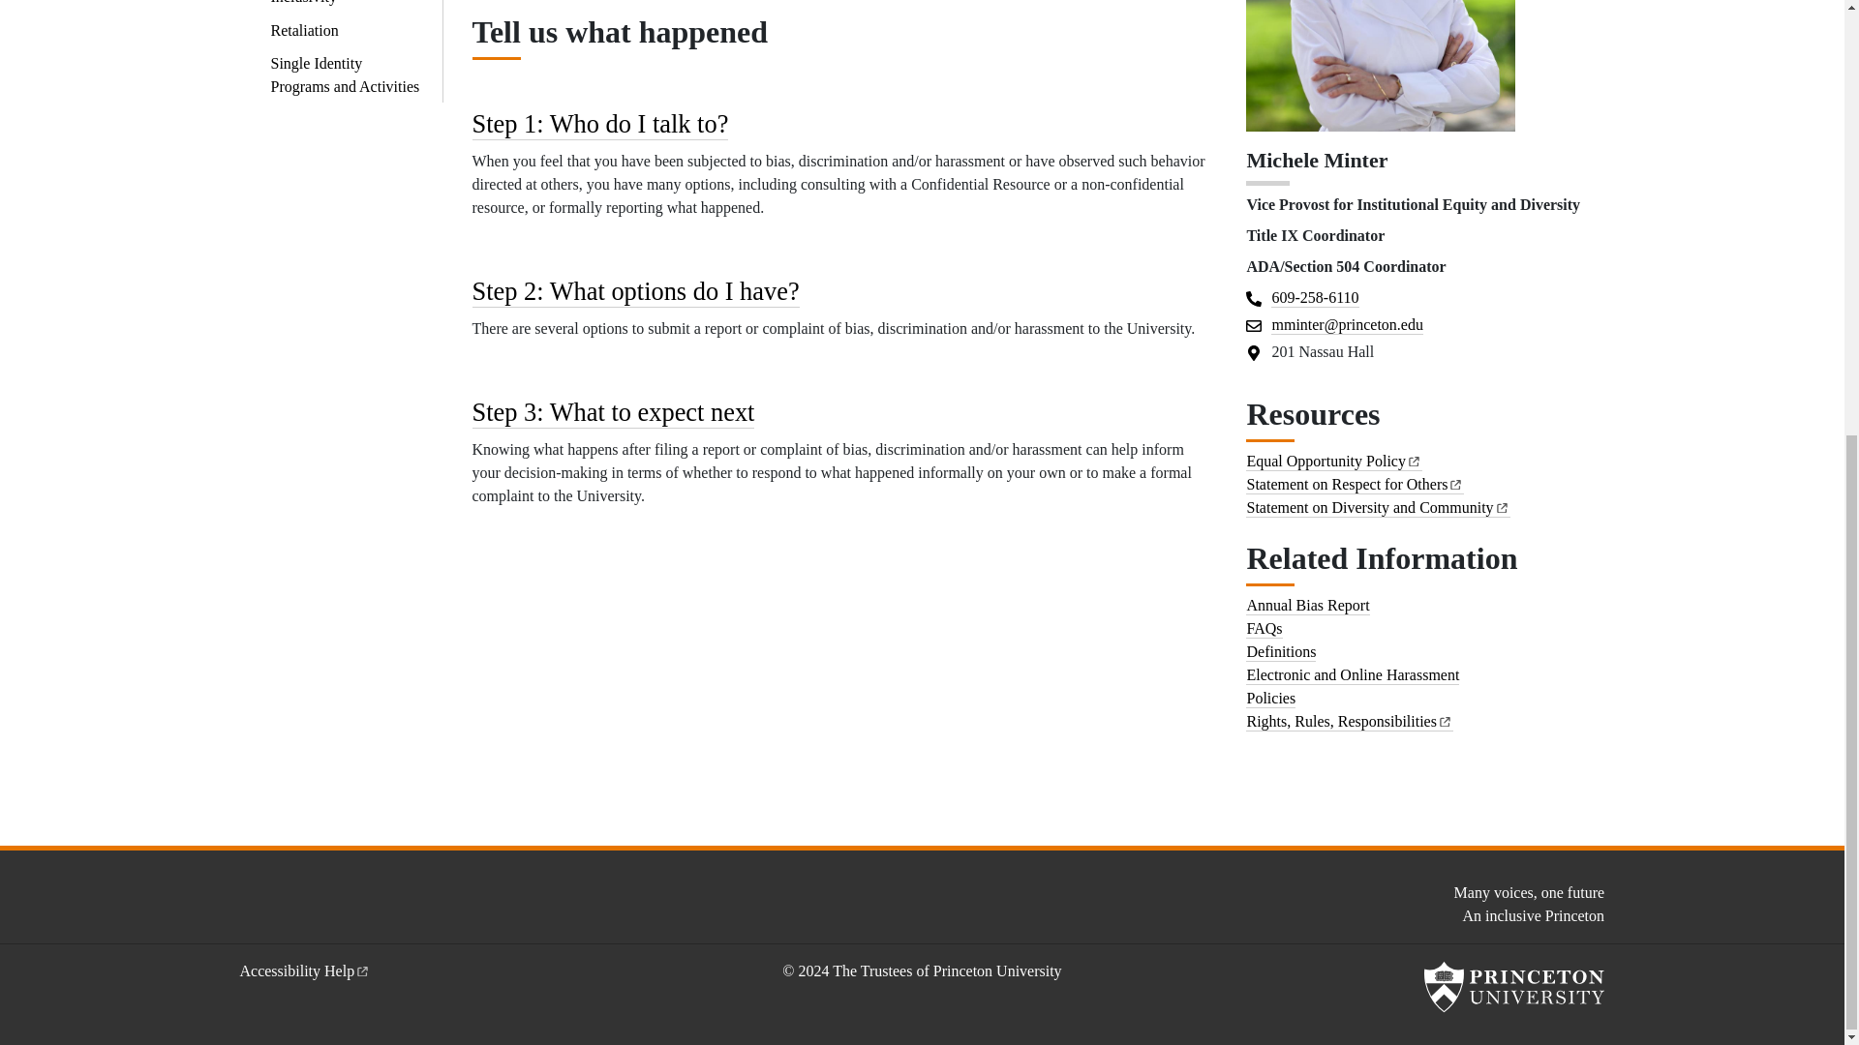 The image size is (1859, 1045). What do you see at coordinates (1414, 459) in the screenshot?
I see `Link is external` at bounding box center [1414, 459].